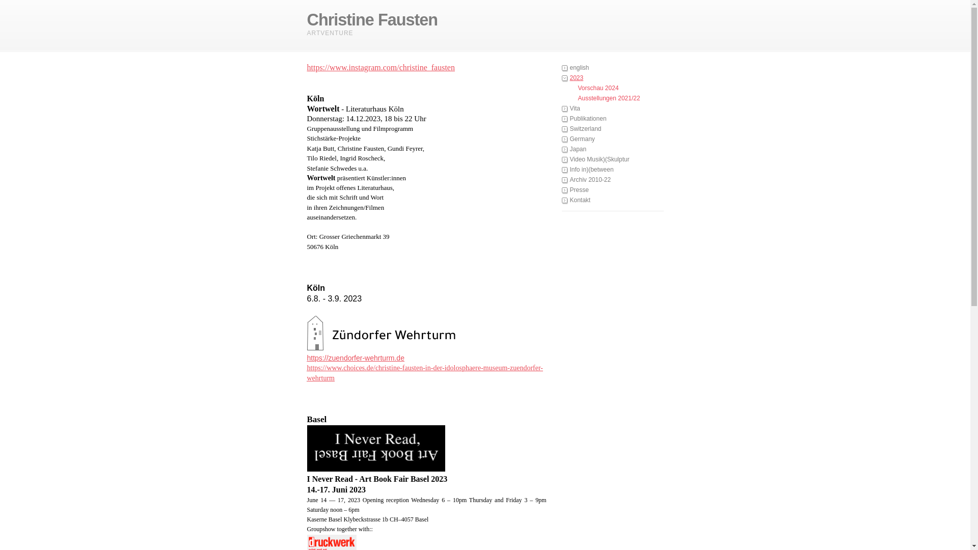 The width and height of the screenshot is (978, 550). I want to click on Archiv 2010-22, so click(612, 180).